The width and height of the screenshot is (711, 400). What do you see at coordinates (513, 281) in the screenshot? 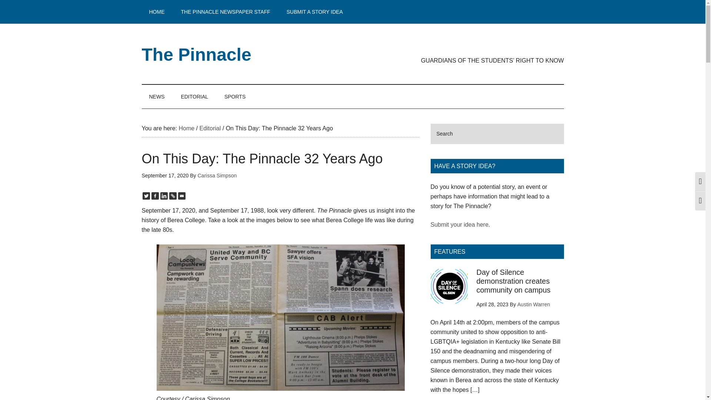
I see `Day of Silence demonstration creates community on campus` at bounding box center [513, 281].